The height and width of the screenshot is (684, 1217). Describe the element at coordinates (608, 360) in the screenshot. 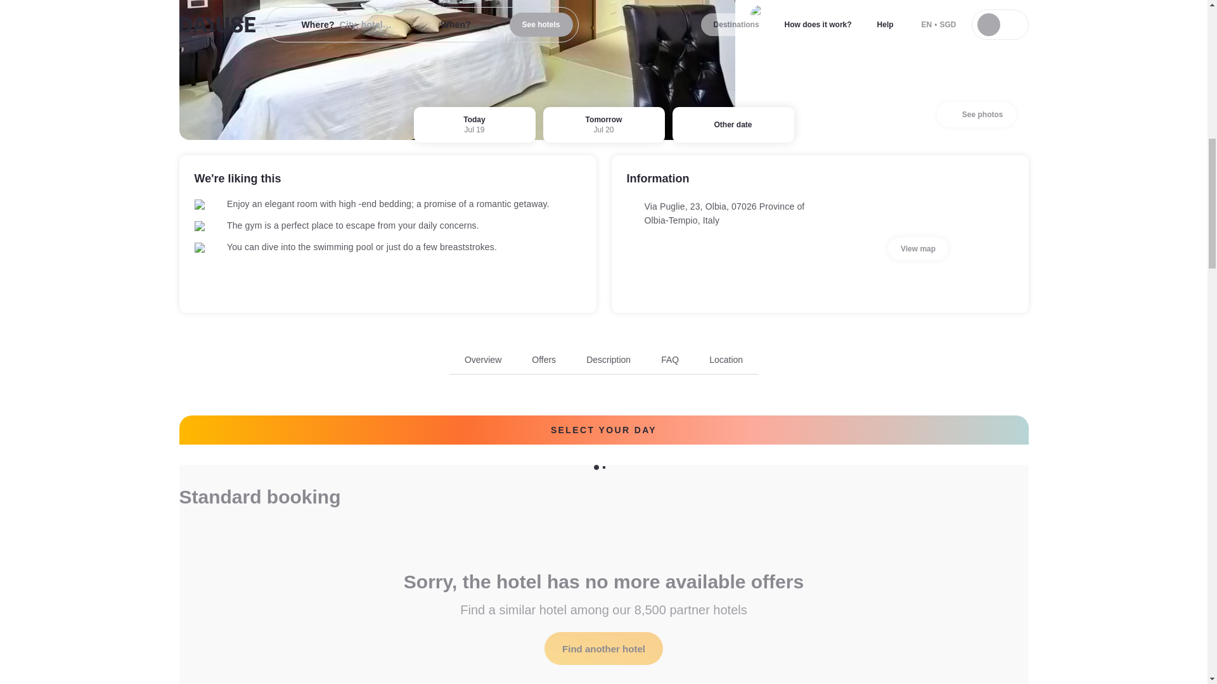

I see `Find another hotel` at that location.